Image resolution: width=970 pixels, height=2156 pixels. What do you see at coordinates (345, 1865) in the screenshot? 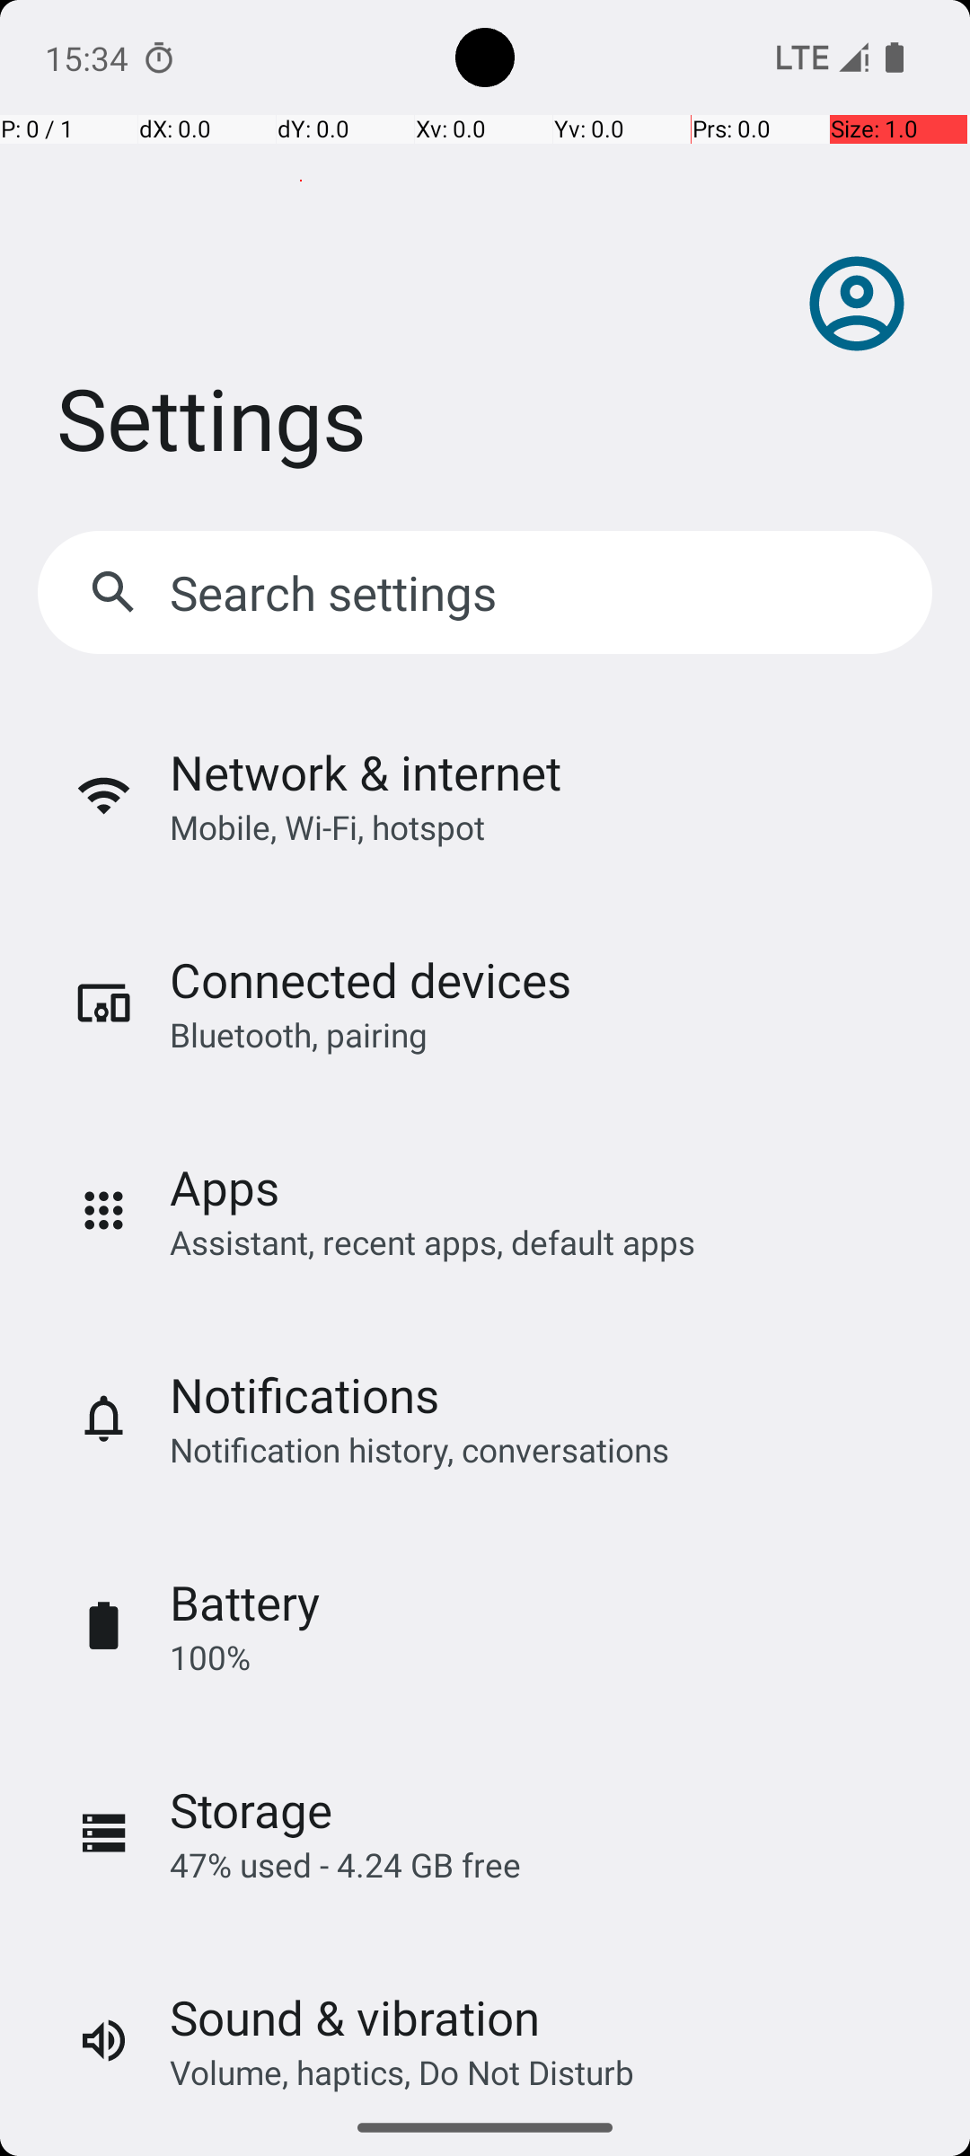
I see `47% used - 4.24 GB free` at bounding box center [345, 1865].